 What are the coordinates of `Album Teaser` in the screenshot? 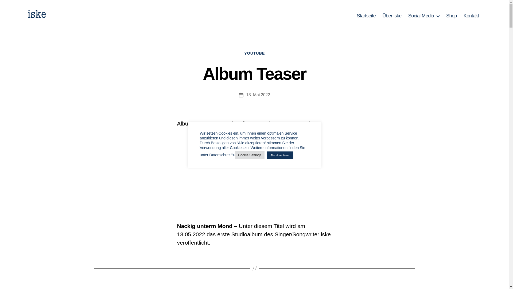 It's located at (254, 74).